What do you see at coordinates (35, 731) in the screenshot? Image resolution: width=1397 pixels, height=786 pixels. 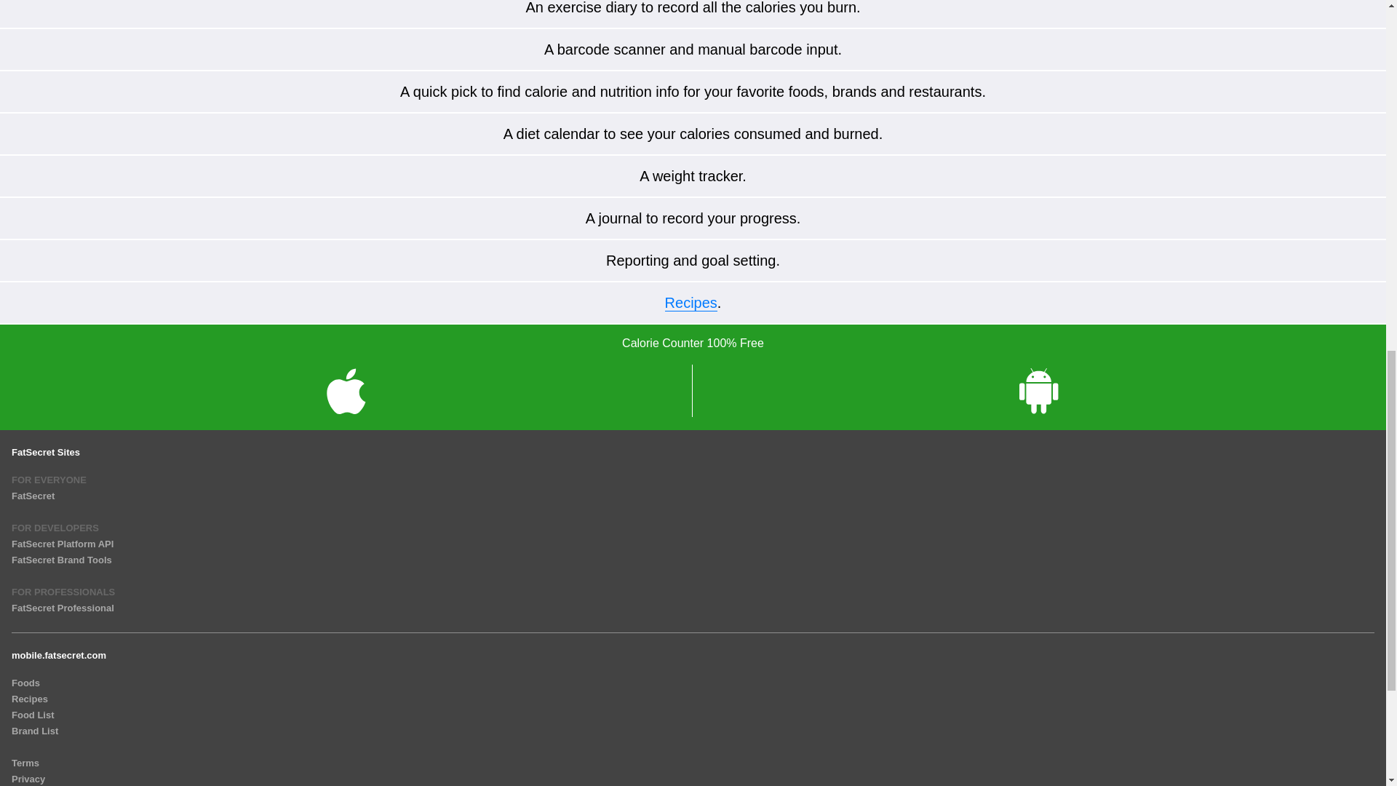 I see `Brand List` at bounding box center [35, 731].